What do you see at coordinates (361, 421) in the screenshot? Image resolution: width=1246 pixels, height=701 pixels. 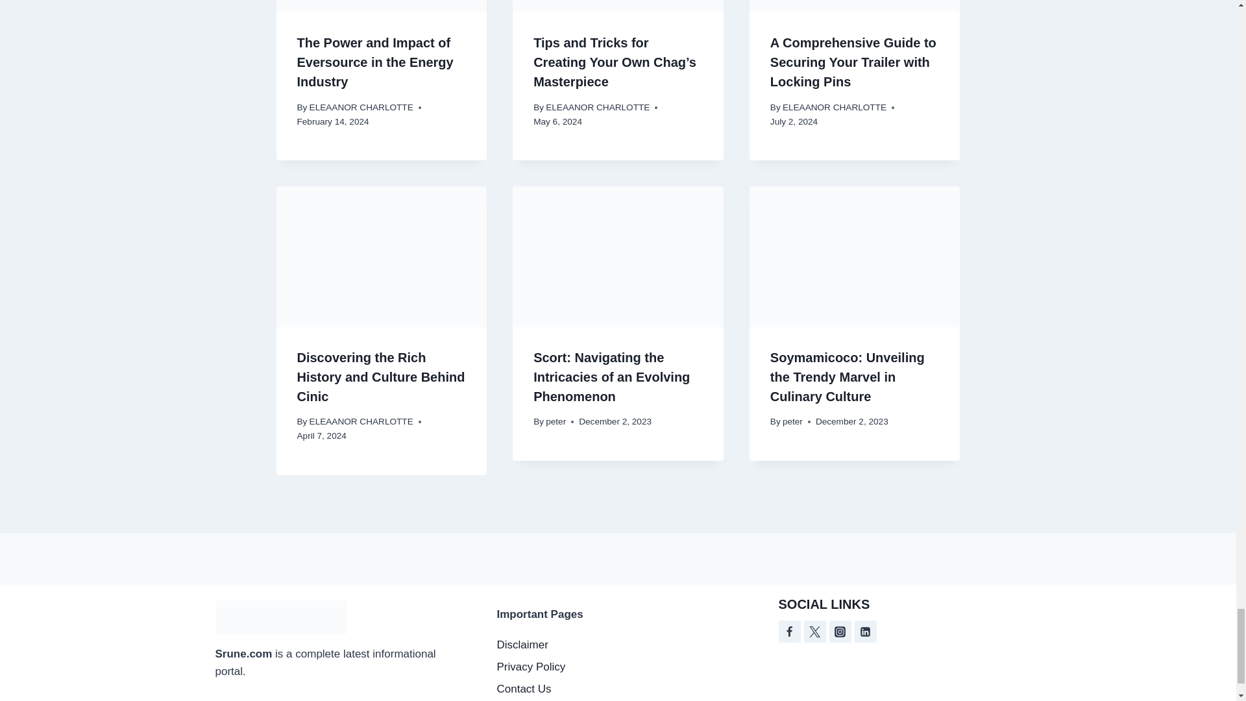 I see `ELEAANOR CHARLOTTE` at bounding box center [361, 421].